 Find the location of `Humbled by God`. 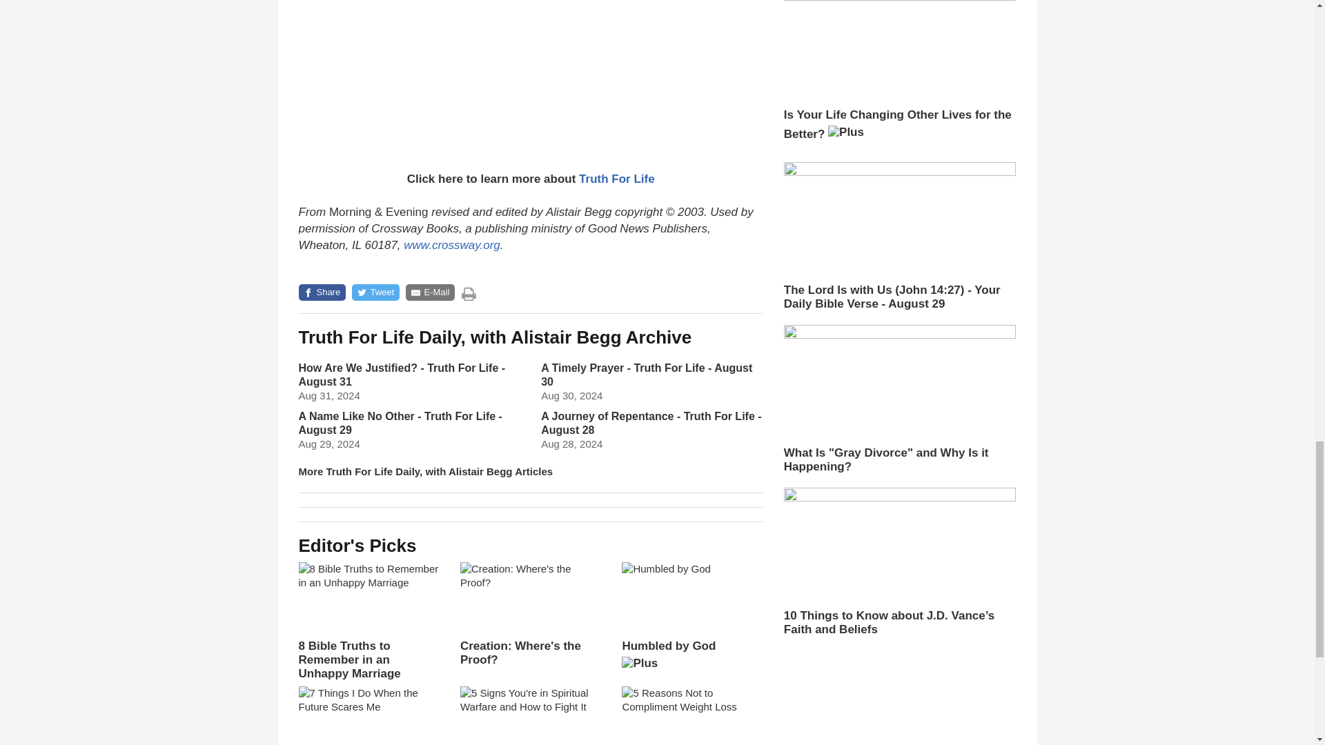

Humbled by God is located at coordinates (691, 621).